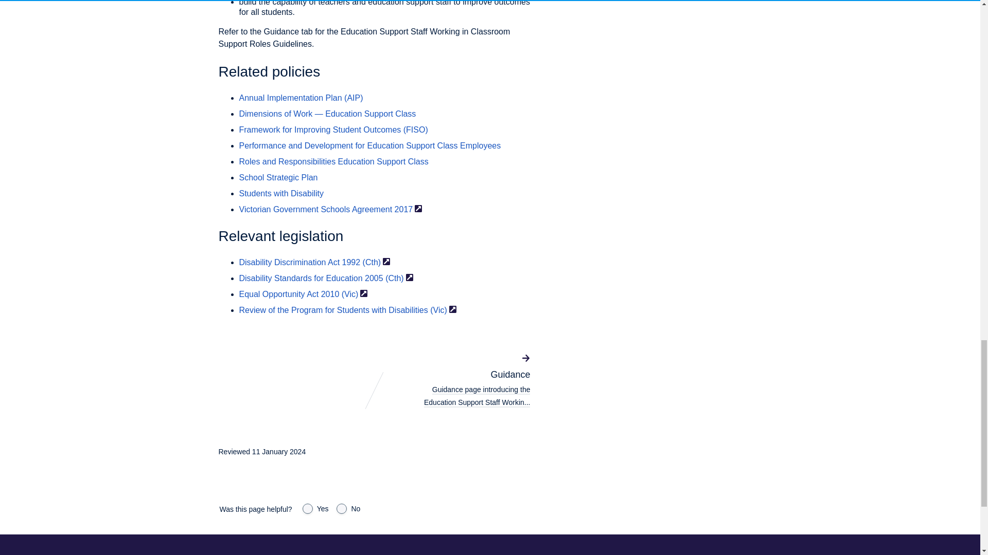 This screenshot has height=555, width=988. What do you see at coordinates (386, 262) in the screenshot?
I see `External Link` at bounding box center [386, 262].